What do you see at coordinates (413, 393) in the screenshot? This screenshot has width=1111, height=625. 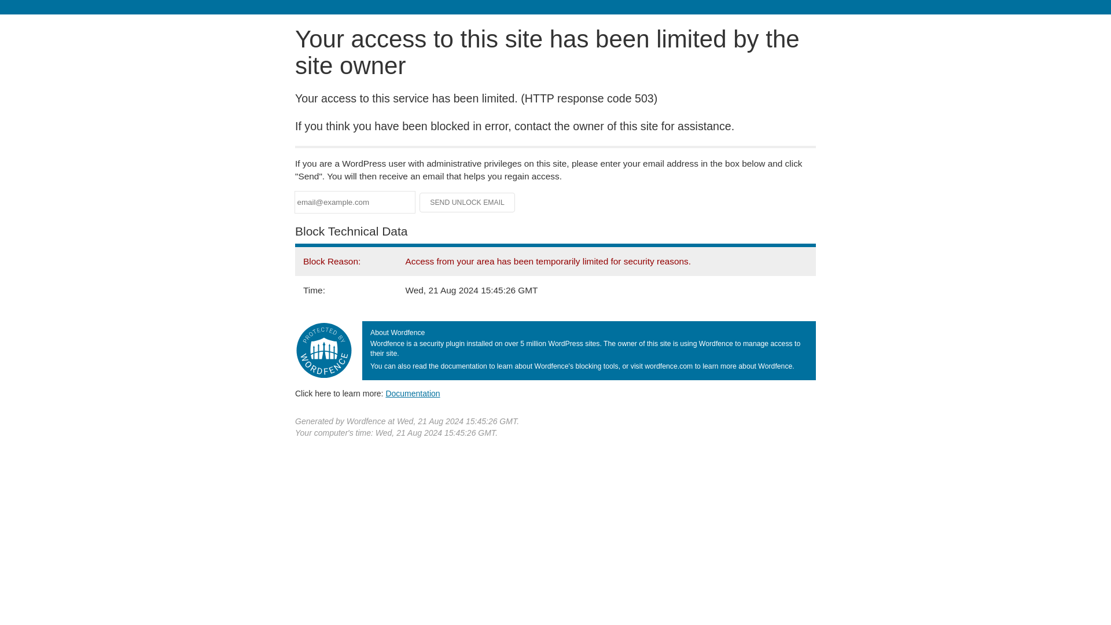 I see `Documentation` at bounding box center [413, 393].